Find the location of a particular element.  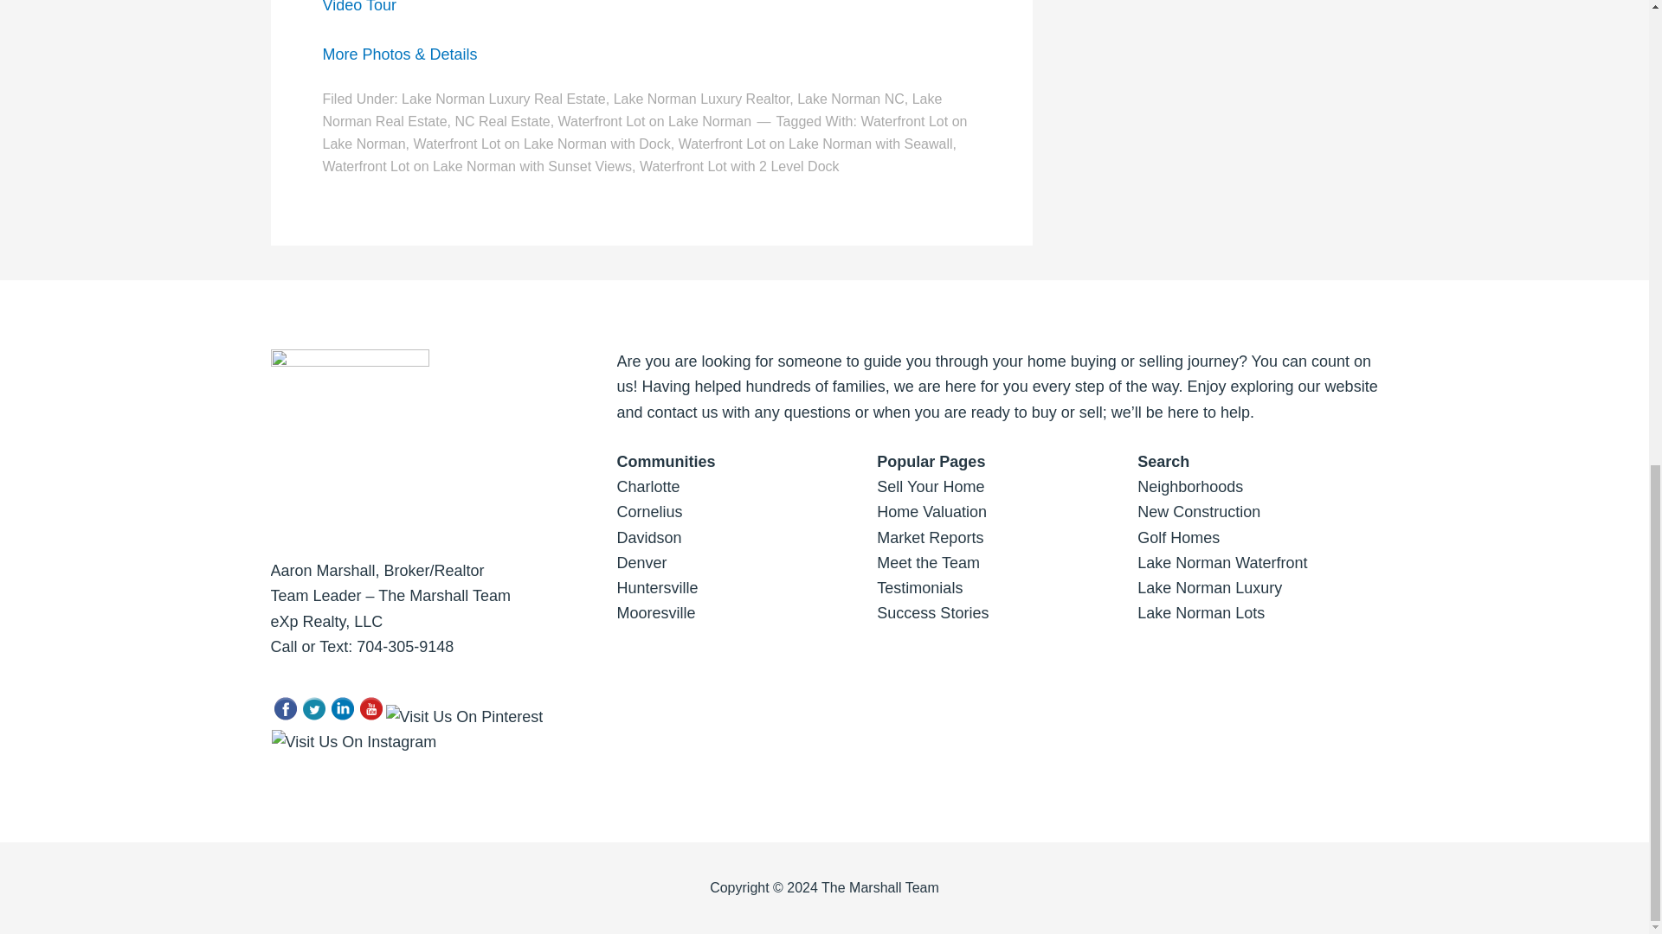

Visit Us On Twitter is located at coordinates (313, 716).